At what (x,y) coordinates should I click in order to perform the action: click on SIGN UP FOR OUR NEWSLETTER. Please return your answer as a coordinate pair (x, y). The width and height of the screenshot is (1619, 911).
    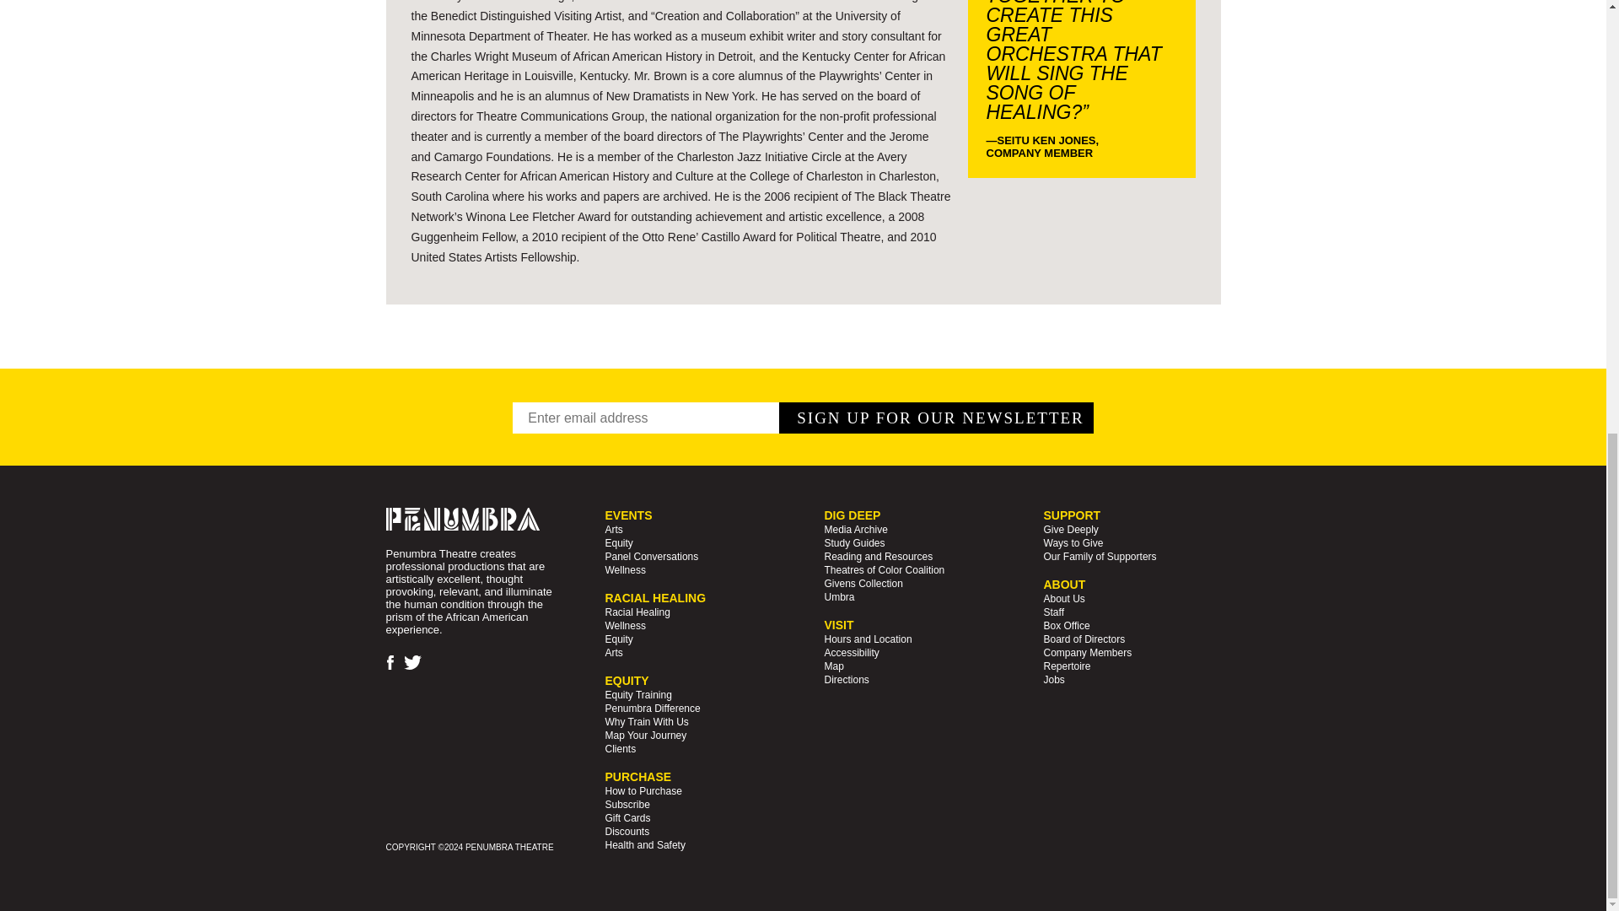
    Looking at the image, I should click on (936, 418).